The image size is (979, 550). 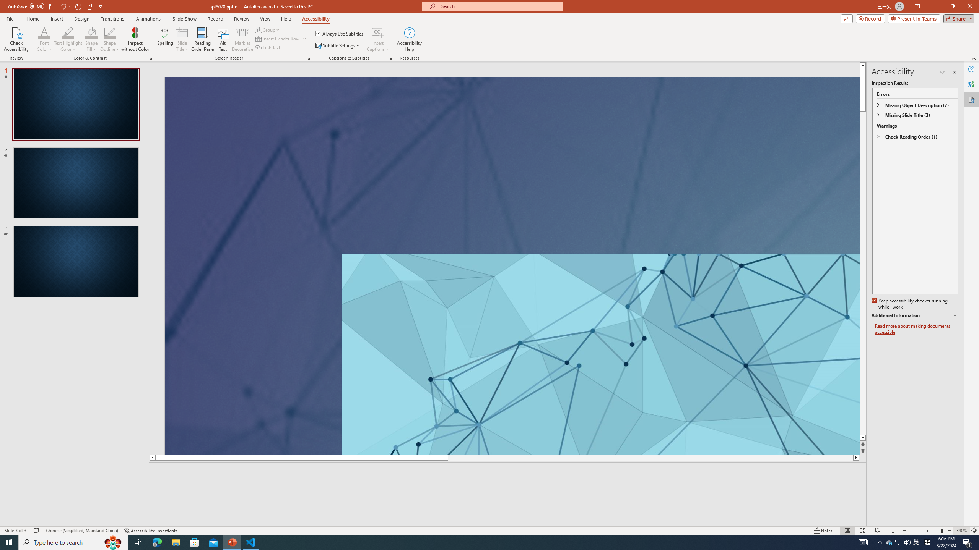 What do you see at coordinates (182, 39) in the screenshot?
I see `Slide Title` at bounding box center [182, 39].